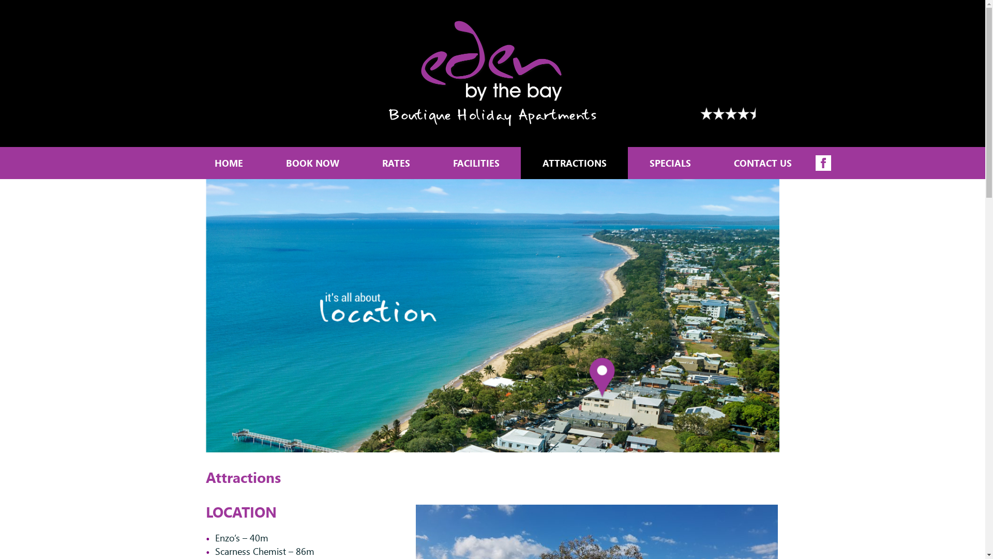  I want to click on FACILITIES, so click(476, 163).